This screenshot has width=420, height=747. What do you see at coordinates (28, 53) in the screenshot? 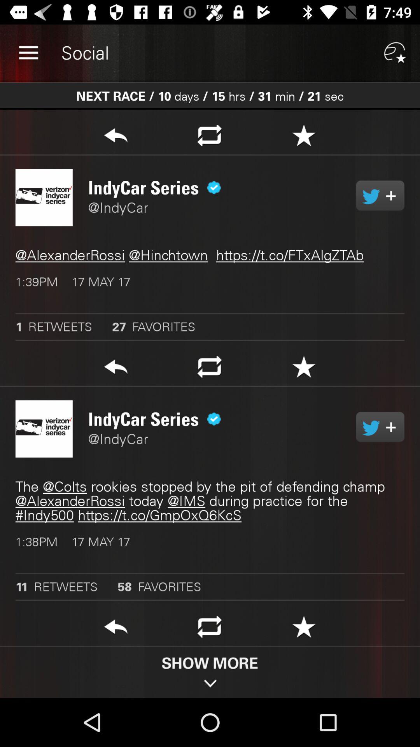
I see `turn off the item next to social app` at bounding box center [28, 53].